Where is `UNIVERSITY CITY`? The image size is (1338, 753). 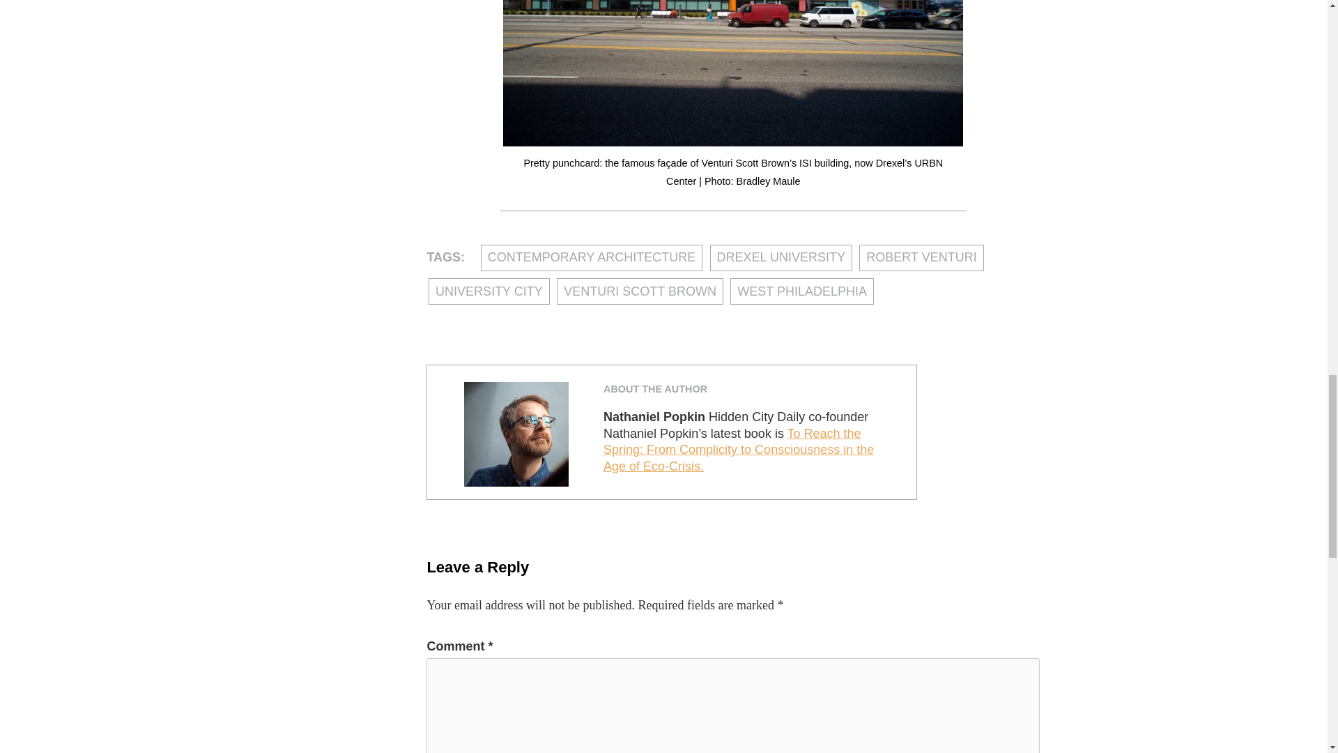 UNIVERSITY CITY is located at coordinates (489, 291).